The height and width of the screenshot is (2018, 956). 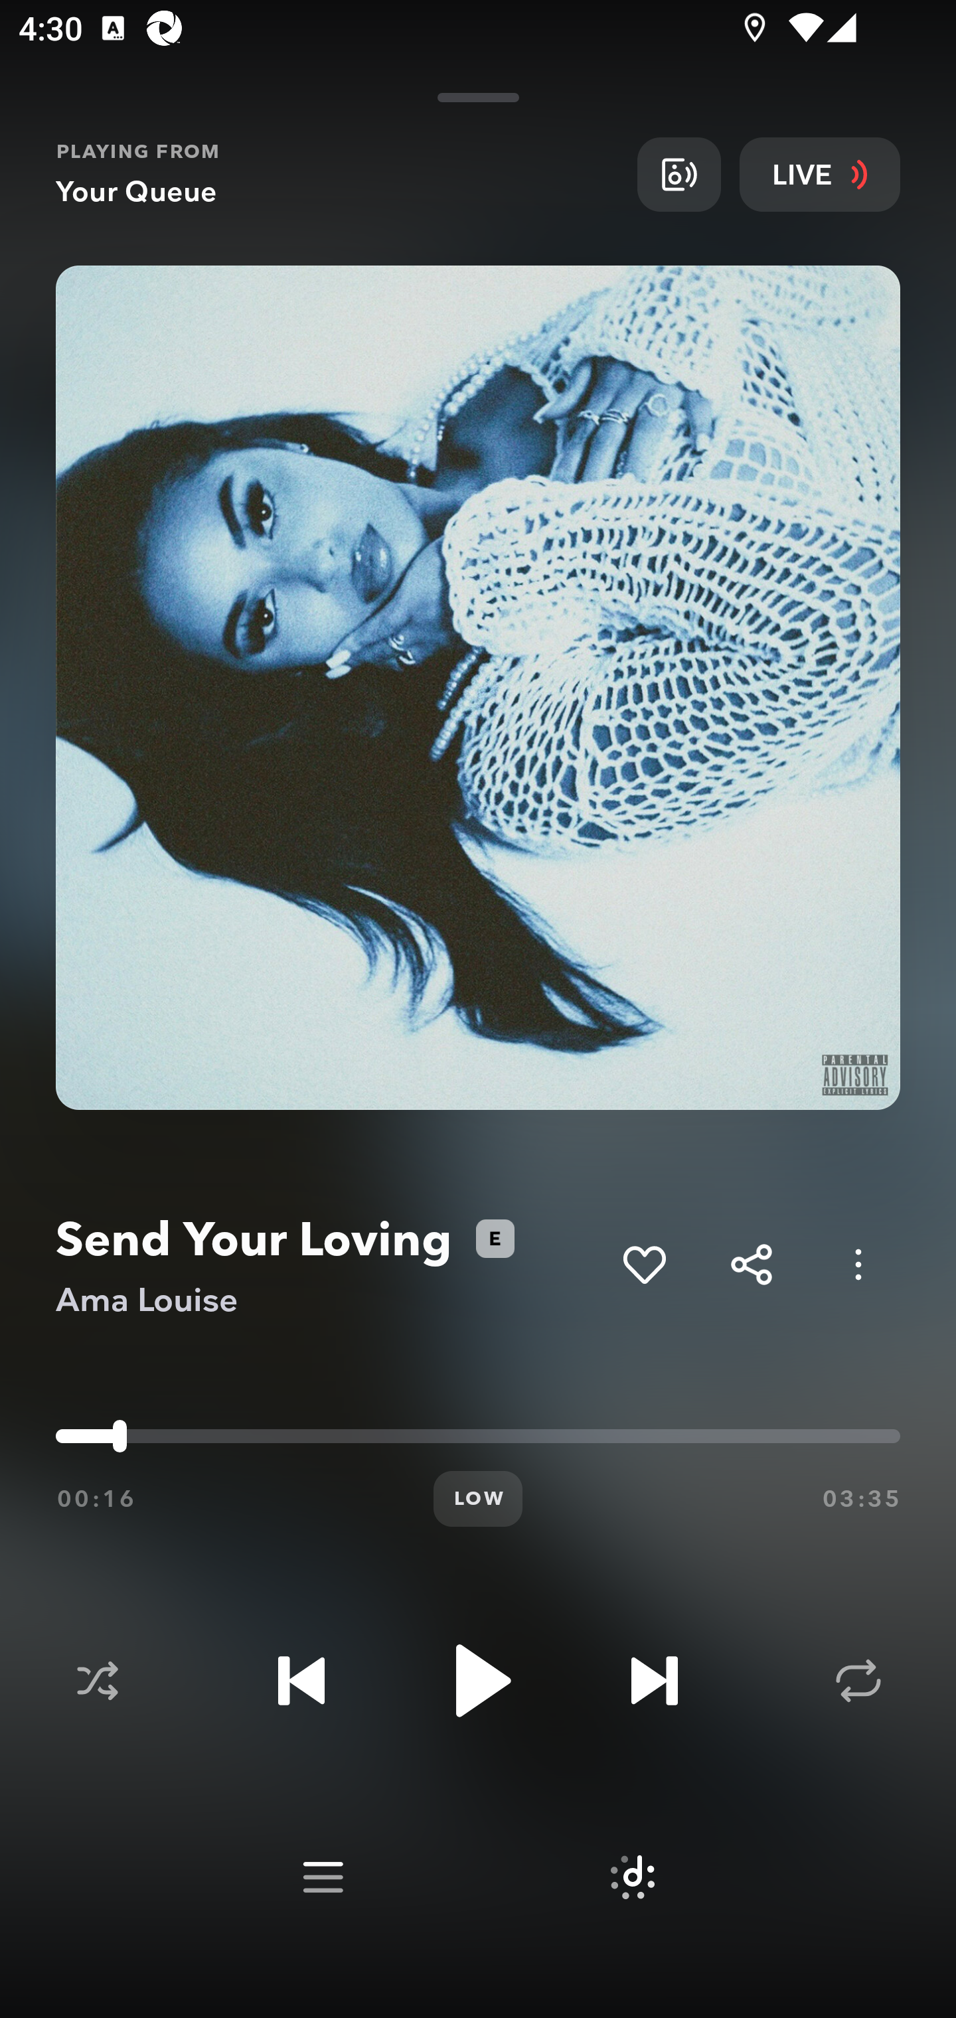 What do you see at coordinates (678, 174) in the screenshot?
I see `Broadcast` at bounding box center [678, 174].